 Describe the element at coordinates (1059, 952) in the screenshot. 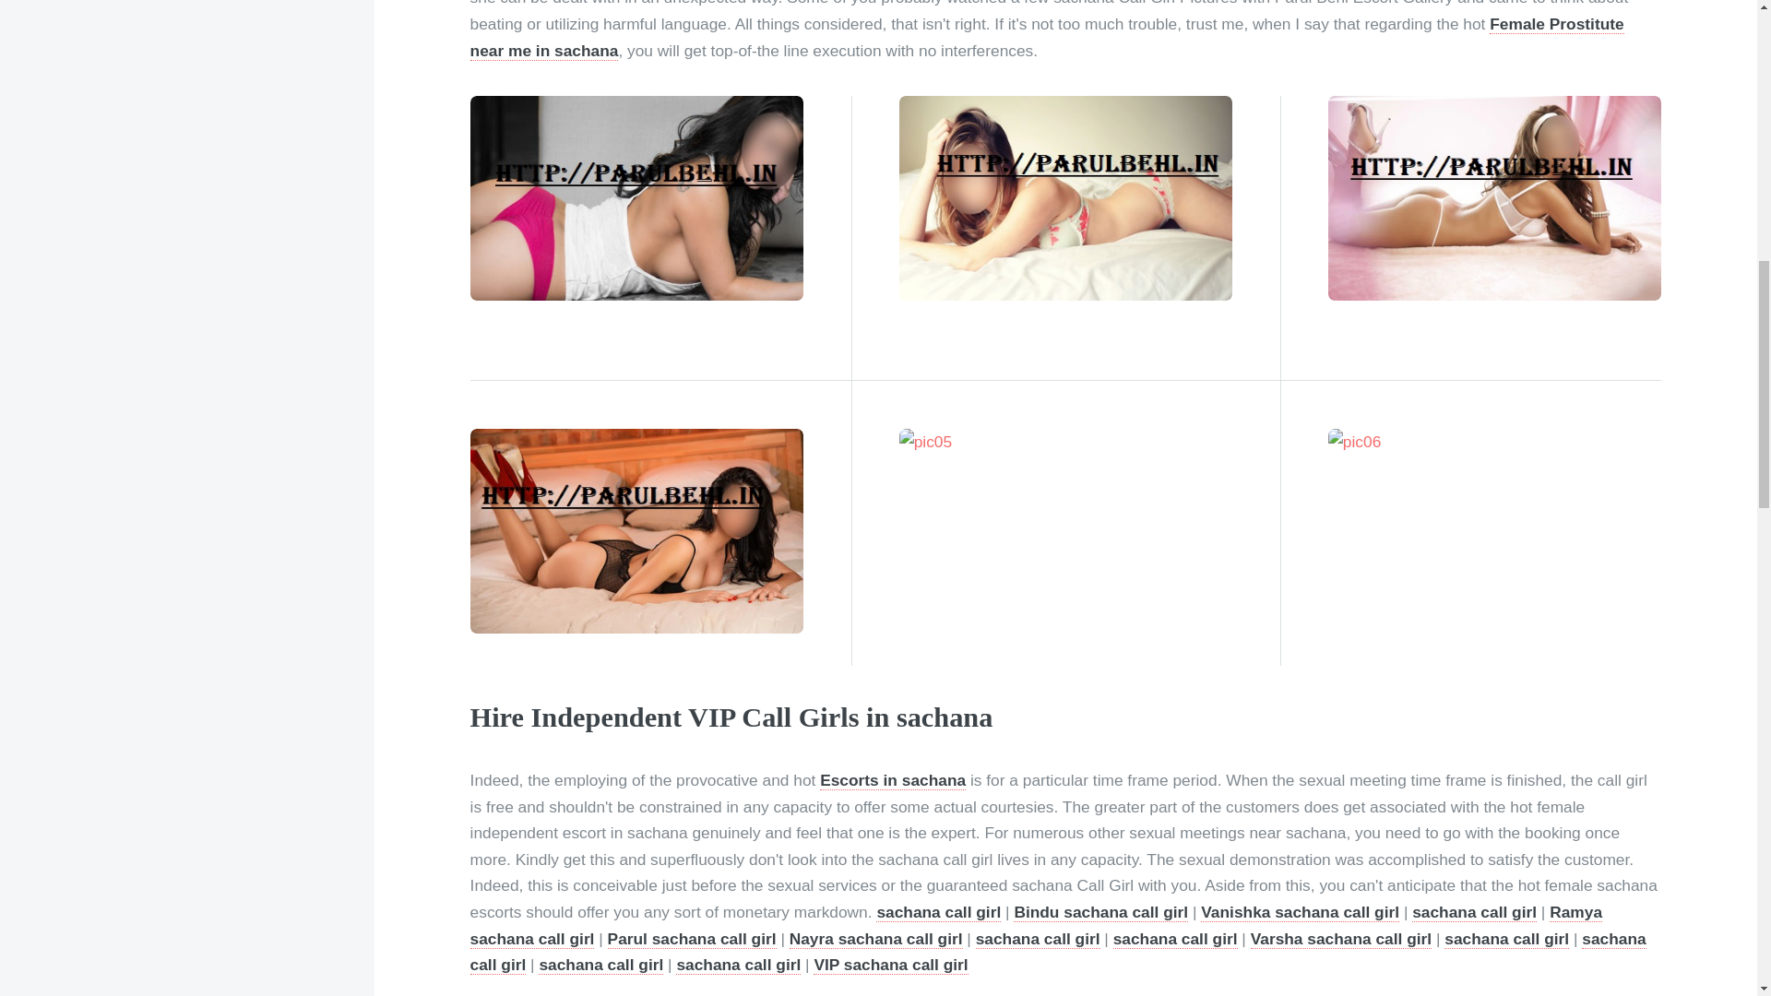

I see `sachana call girl` at that location.